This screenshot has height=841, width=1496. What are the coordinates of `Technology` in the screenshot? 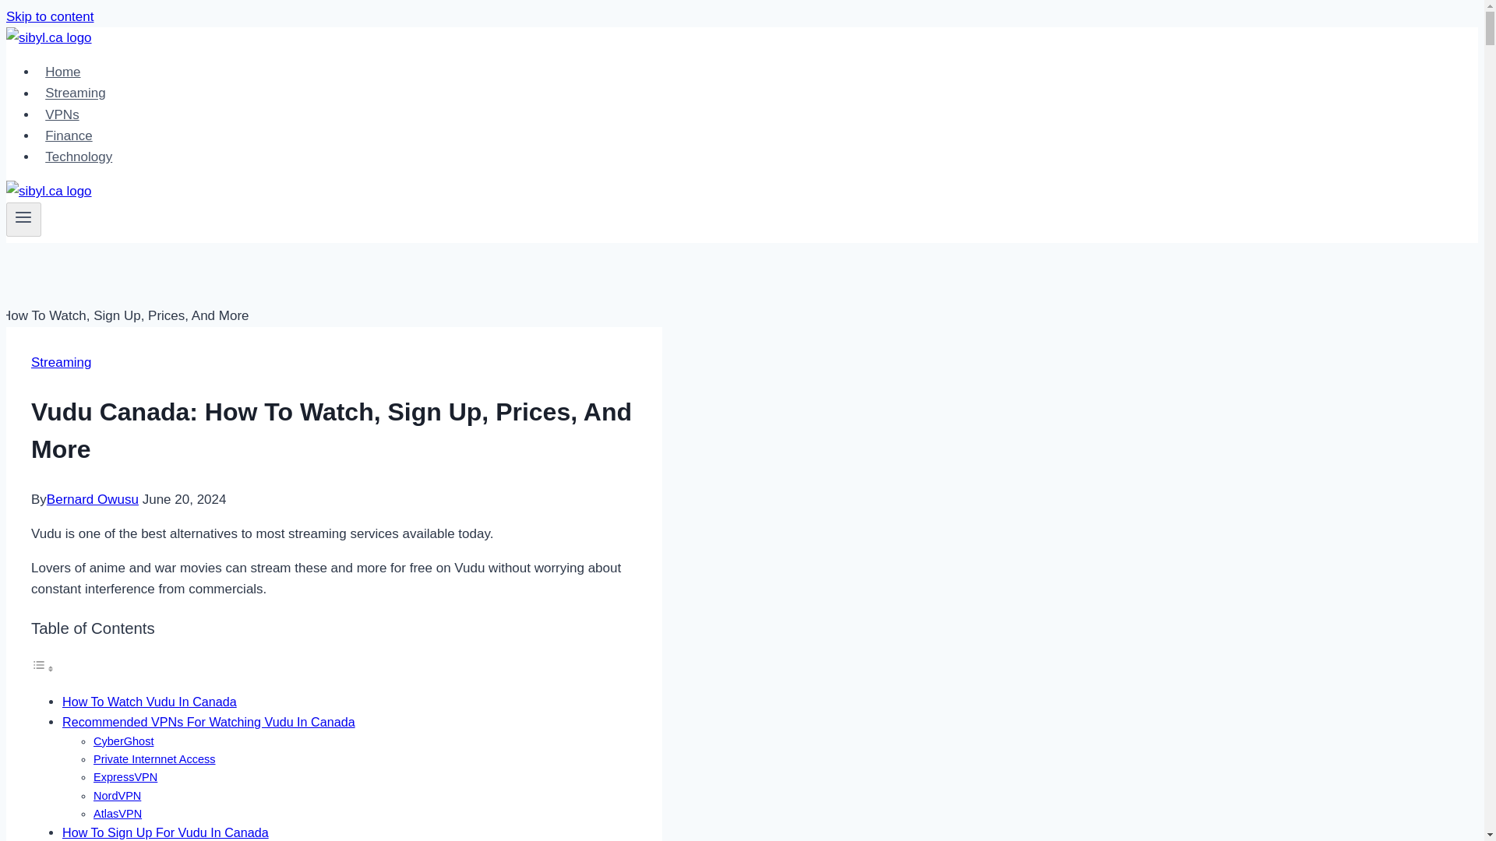 It's located at (78, 157).